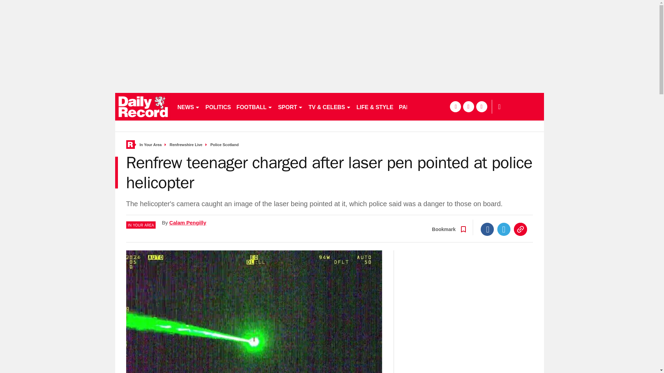  I want to click on SPORT, so click(290, 106).